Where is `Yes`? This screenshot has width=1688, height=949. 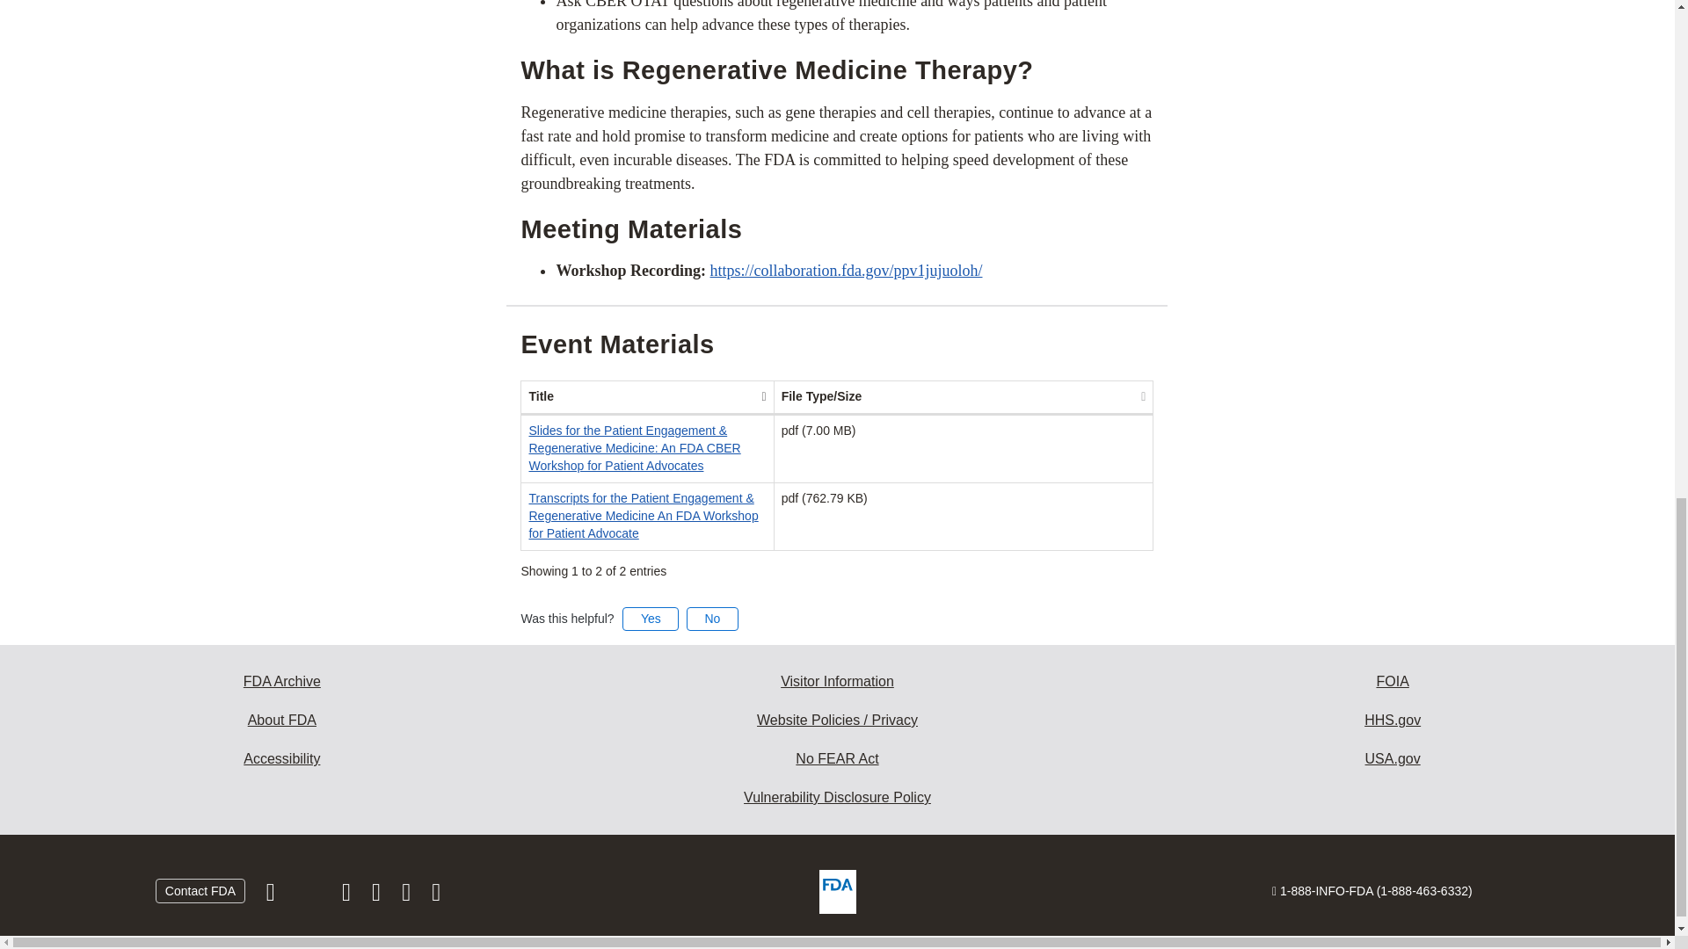 Yes is located at coordinates (651, 619).